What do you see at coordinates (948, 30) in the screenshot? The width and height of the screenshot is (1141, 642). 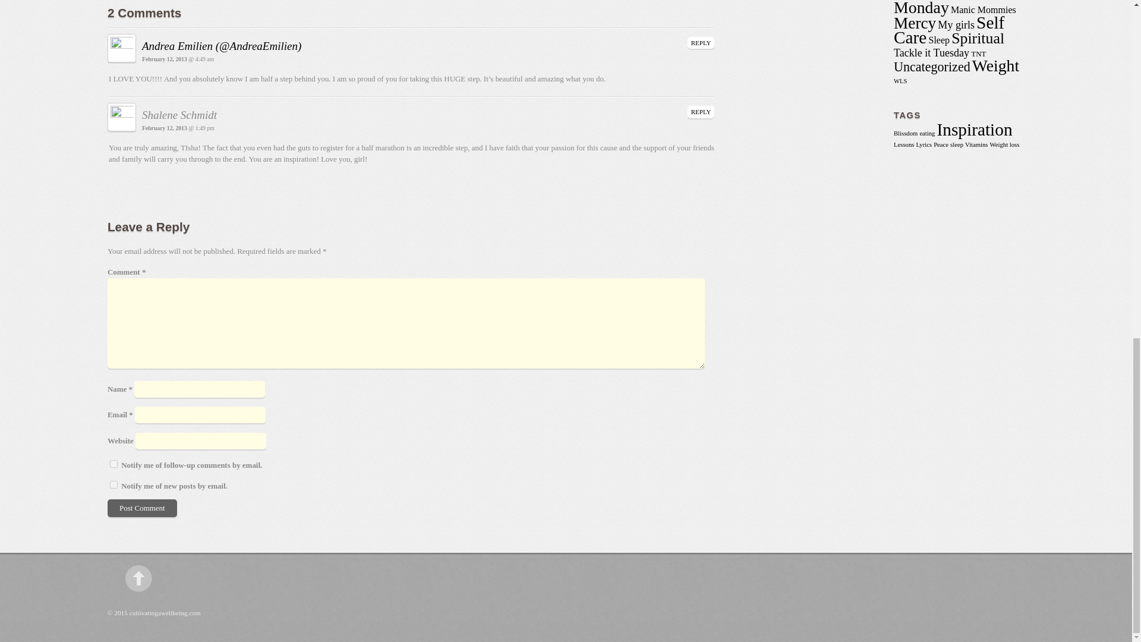 I see `Self Care` at bounding box center [948, 30].